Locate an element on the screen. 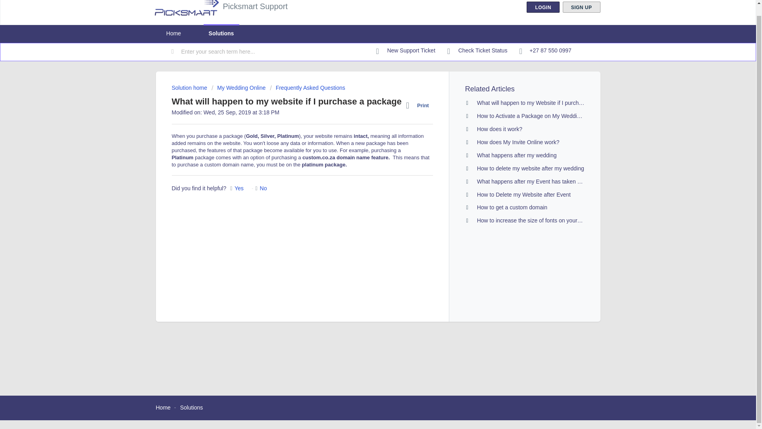  Print is located at coordinates (419, 105).